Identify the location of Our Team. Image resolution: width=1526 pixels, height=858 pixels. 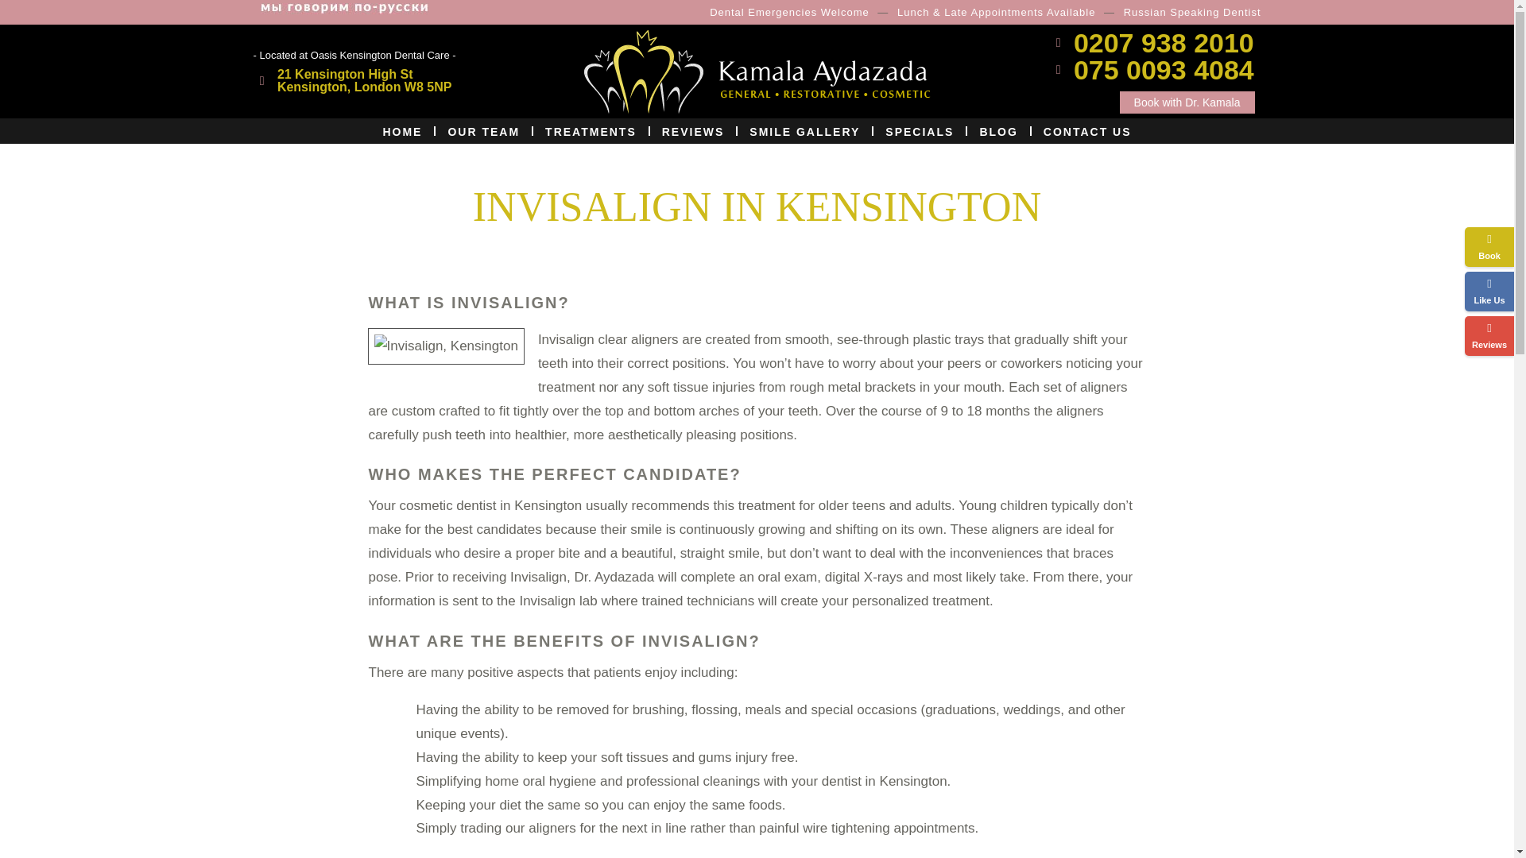
(402, 131).